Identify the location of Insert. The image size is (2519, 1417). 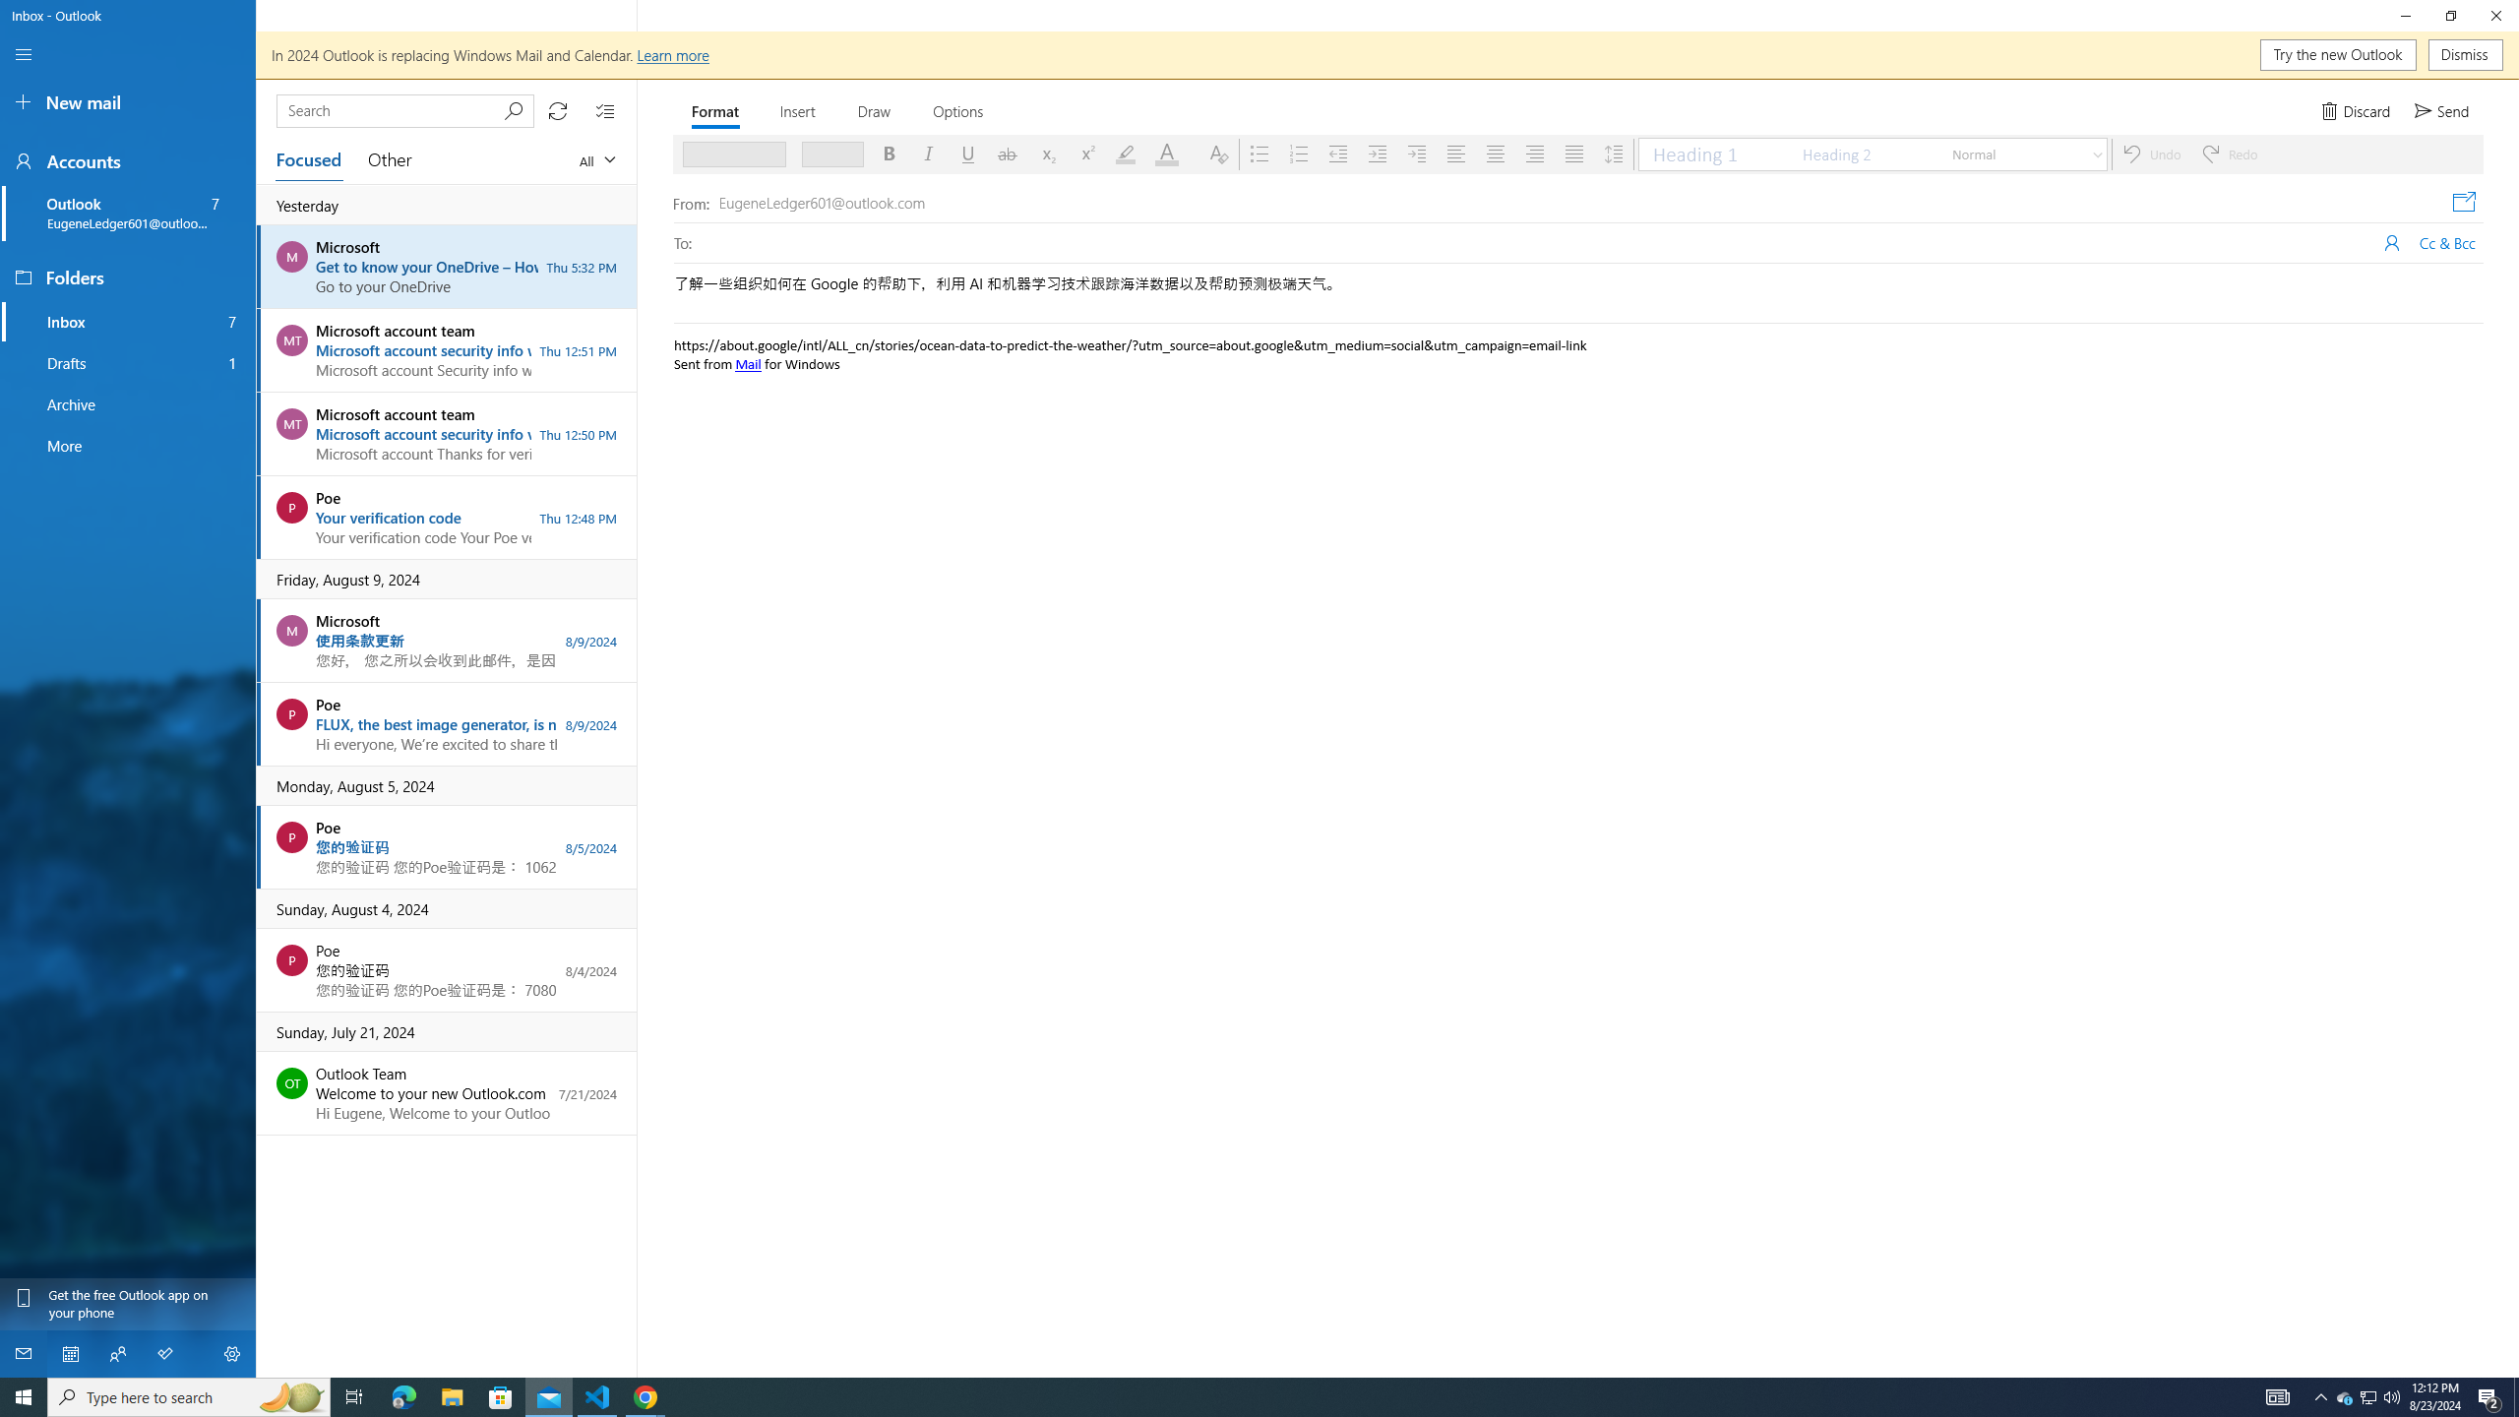
(799, 110).